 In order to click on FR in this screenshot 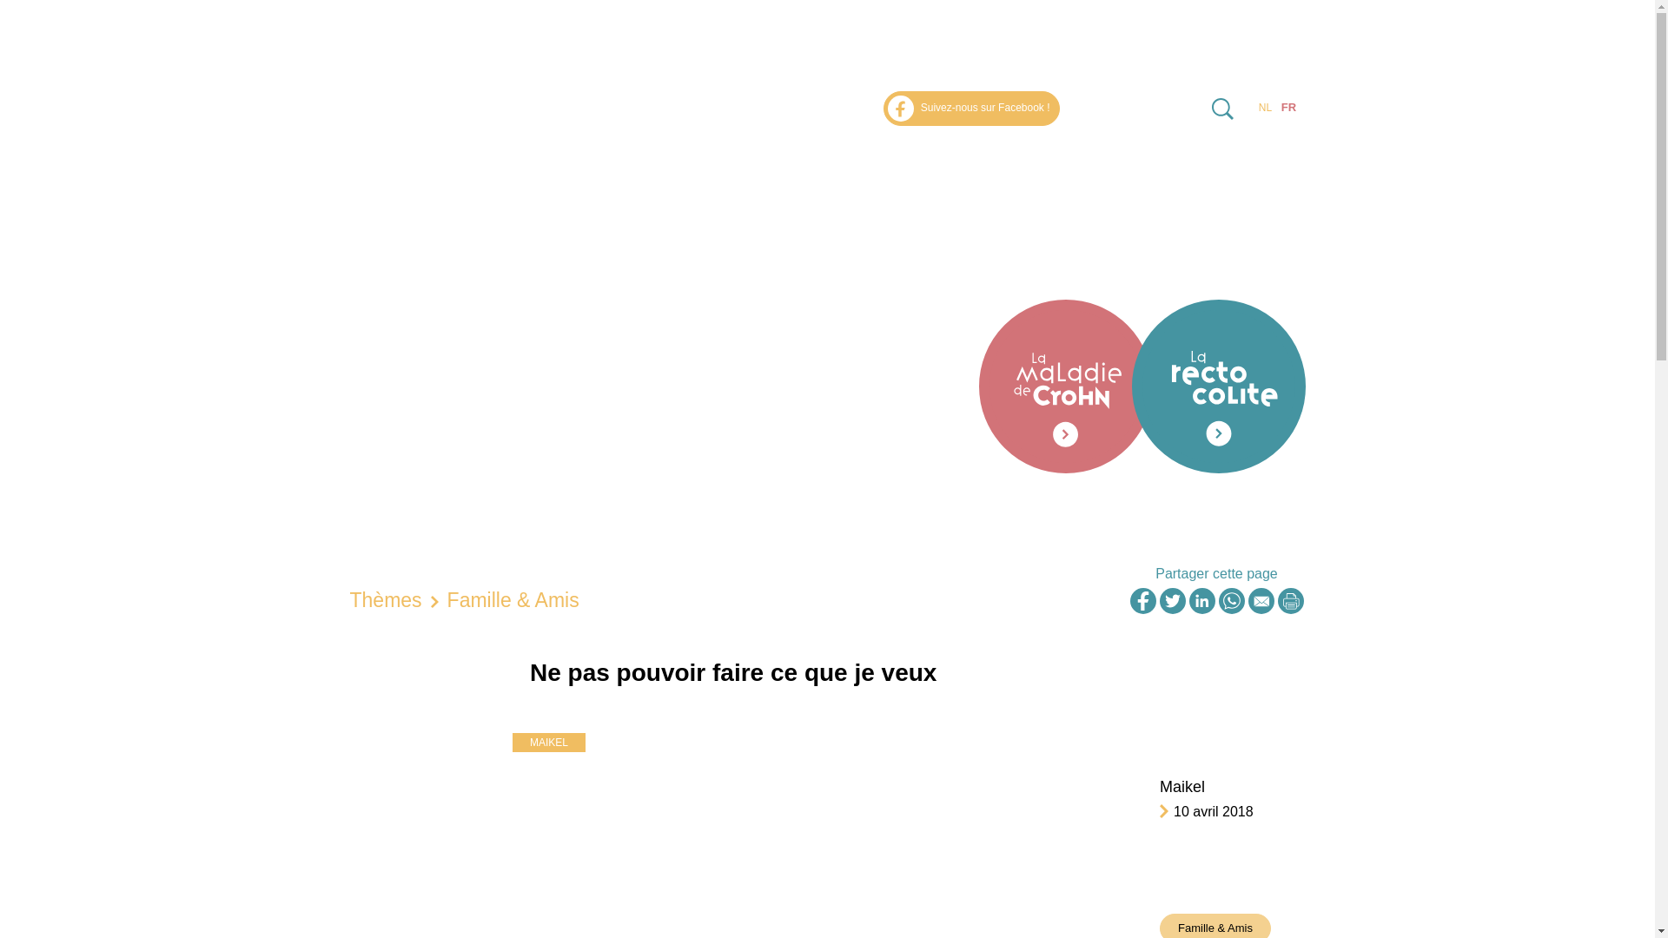, I will do `click(1289, 108)`.